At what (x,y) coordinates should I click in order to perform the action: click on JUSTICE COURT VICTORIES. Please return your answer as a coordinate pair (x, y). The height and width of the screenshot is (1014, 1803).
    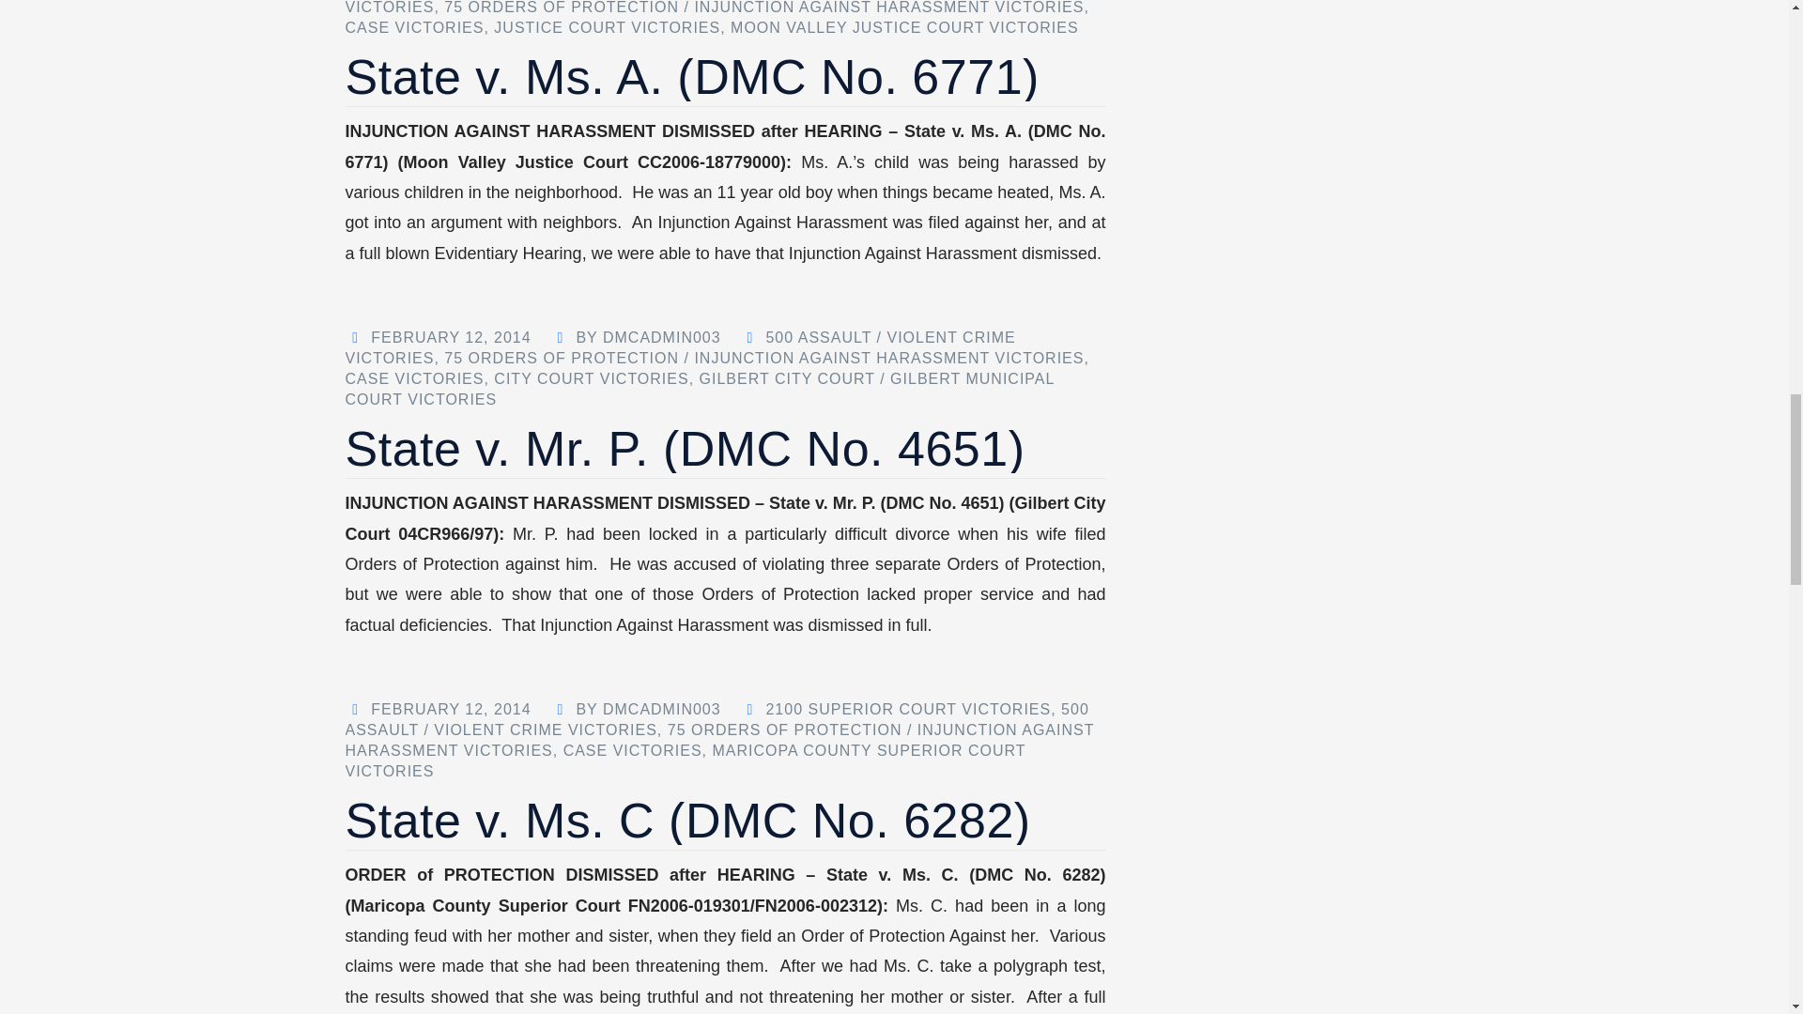
    Looking at the image, I should click on (607, 26).